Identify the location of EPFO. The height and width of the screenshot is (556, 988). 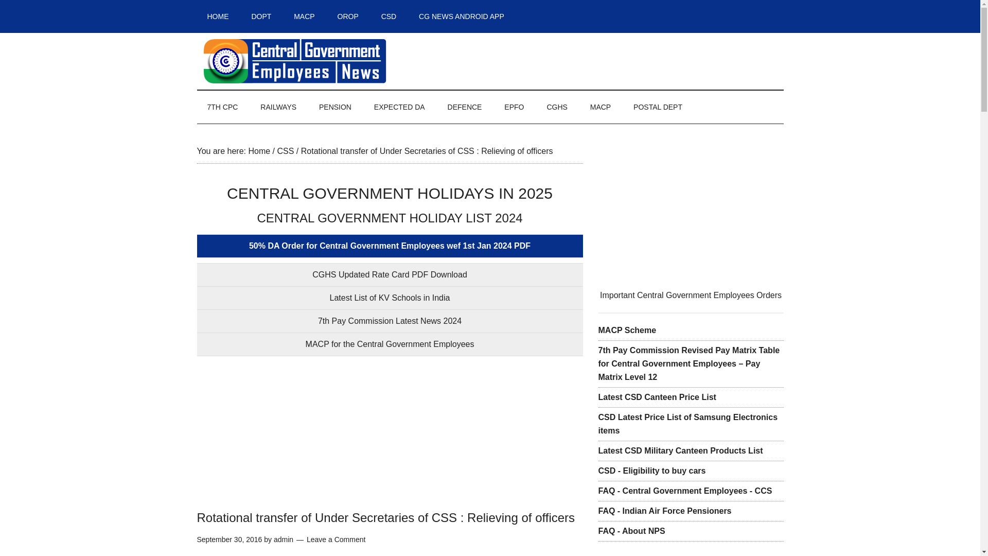
(514, 107).